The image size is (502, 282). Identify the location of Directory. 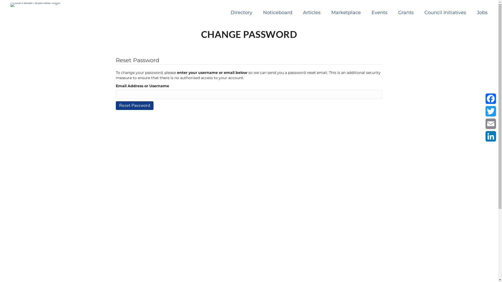
(242, 13).